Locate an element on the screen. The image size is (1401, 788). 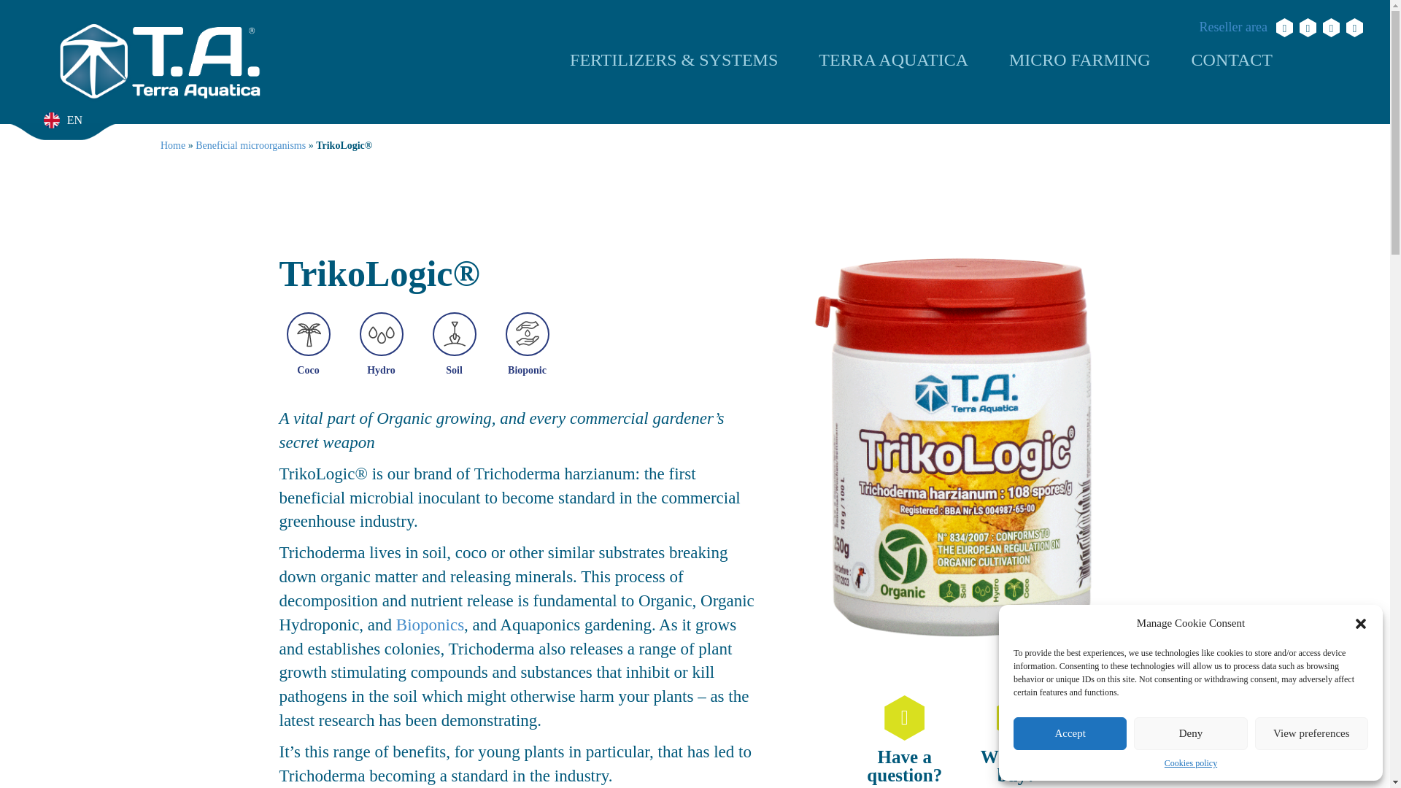
Accept is located at coordinates (1070, 733).